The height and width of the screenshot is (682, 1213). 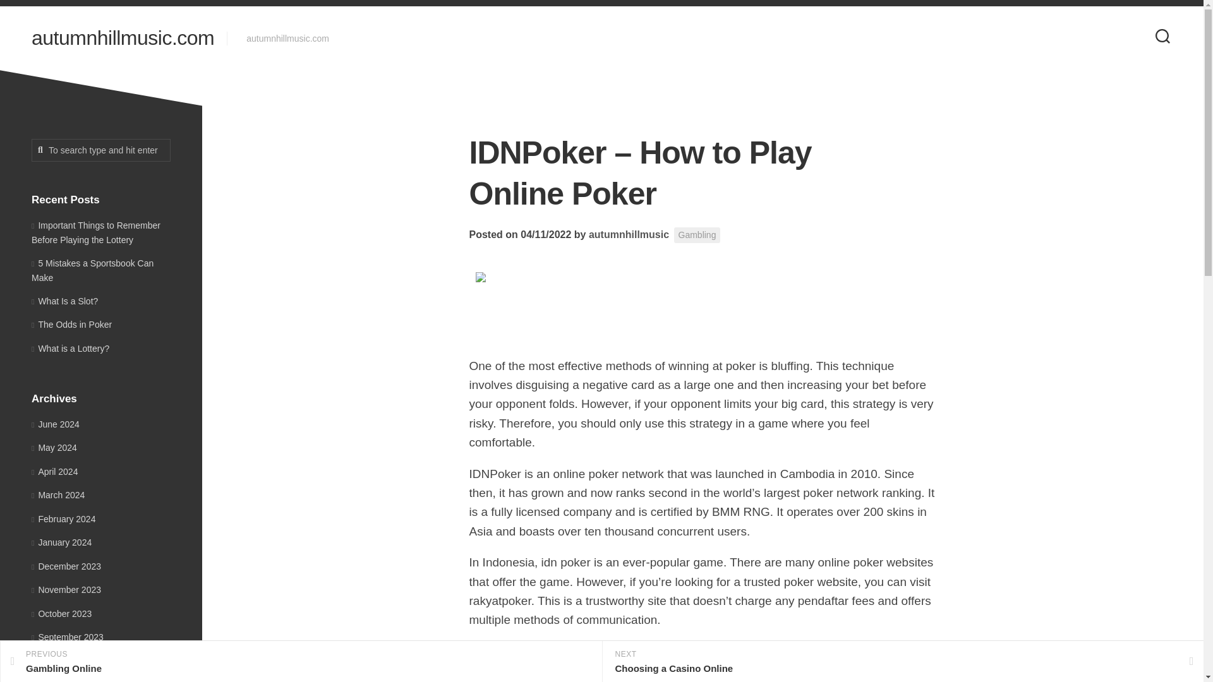 What do you see at coordinates (123, 38) in the screenshot?
I see `autumnhillmusic.com` at bounding box center [123, 38].